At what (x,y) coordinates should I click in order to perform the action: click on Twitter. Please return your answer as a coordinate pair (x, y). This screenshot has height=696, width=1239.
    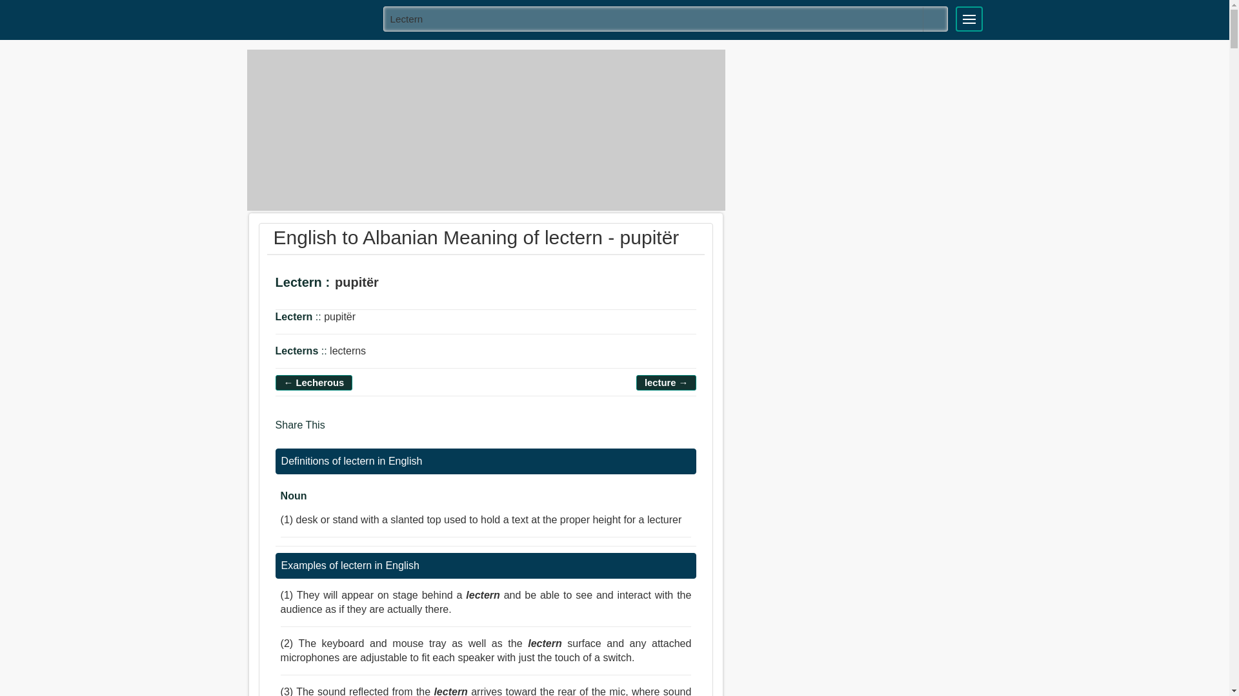
    Looking at the image, I should click on (365, 430).